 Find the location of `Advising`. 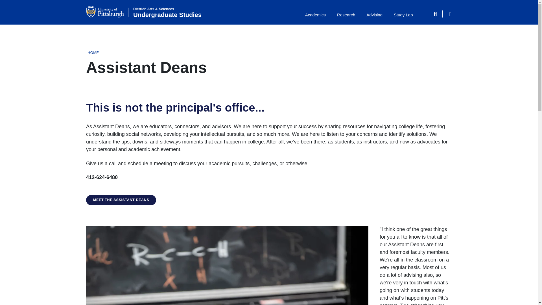

Advising is located at coordinates (374, 16).